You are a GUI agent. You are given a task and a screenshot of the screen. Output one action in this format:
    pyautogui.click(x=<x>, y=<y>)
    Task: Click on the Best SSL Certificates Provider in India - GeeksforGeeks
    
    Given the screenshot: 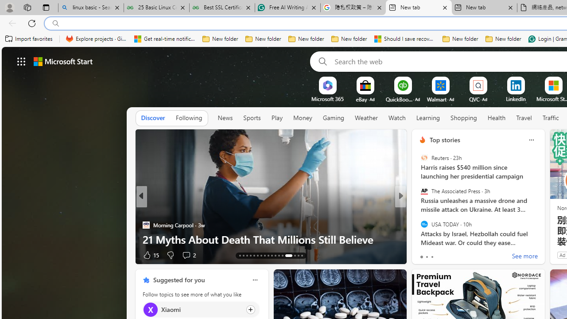 What is the action you would take?
    pyautogui.click(x=221, y=8)
    